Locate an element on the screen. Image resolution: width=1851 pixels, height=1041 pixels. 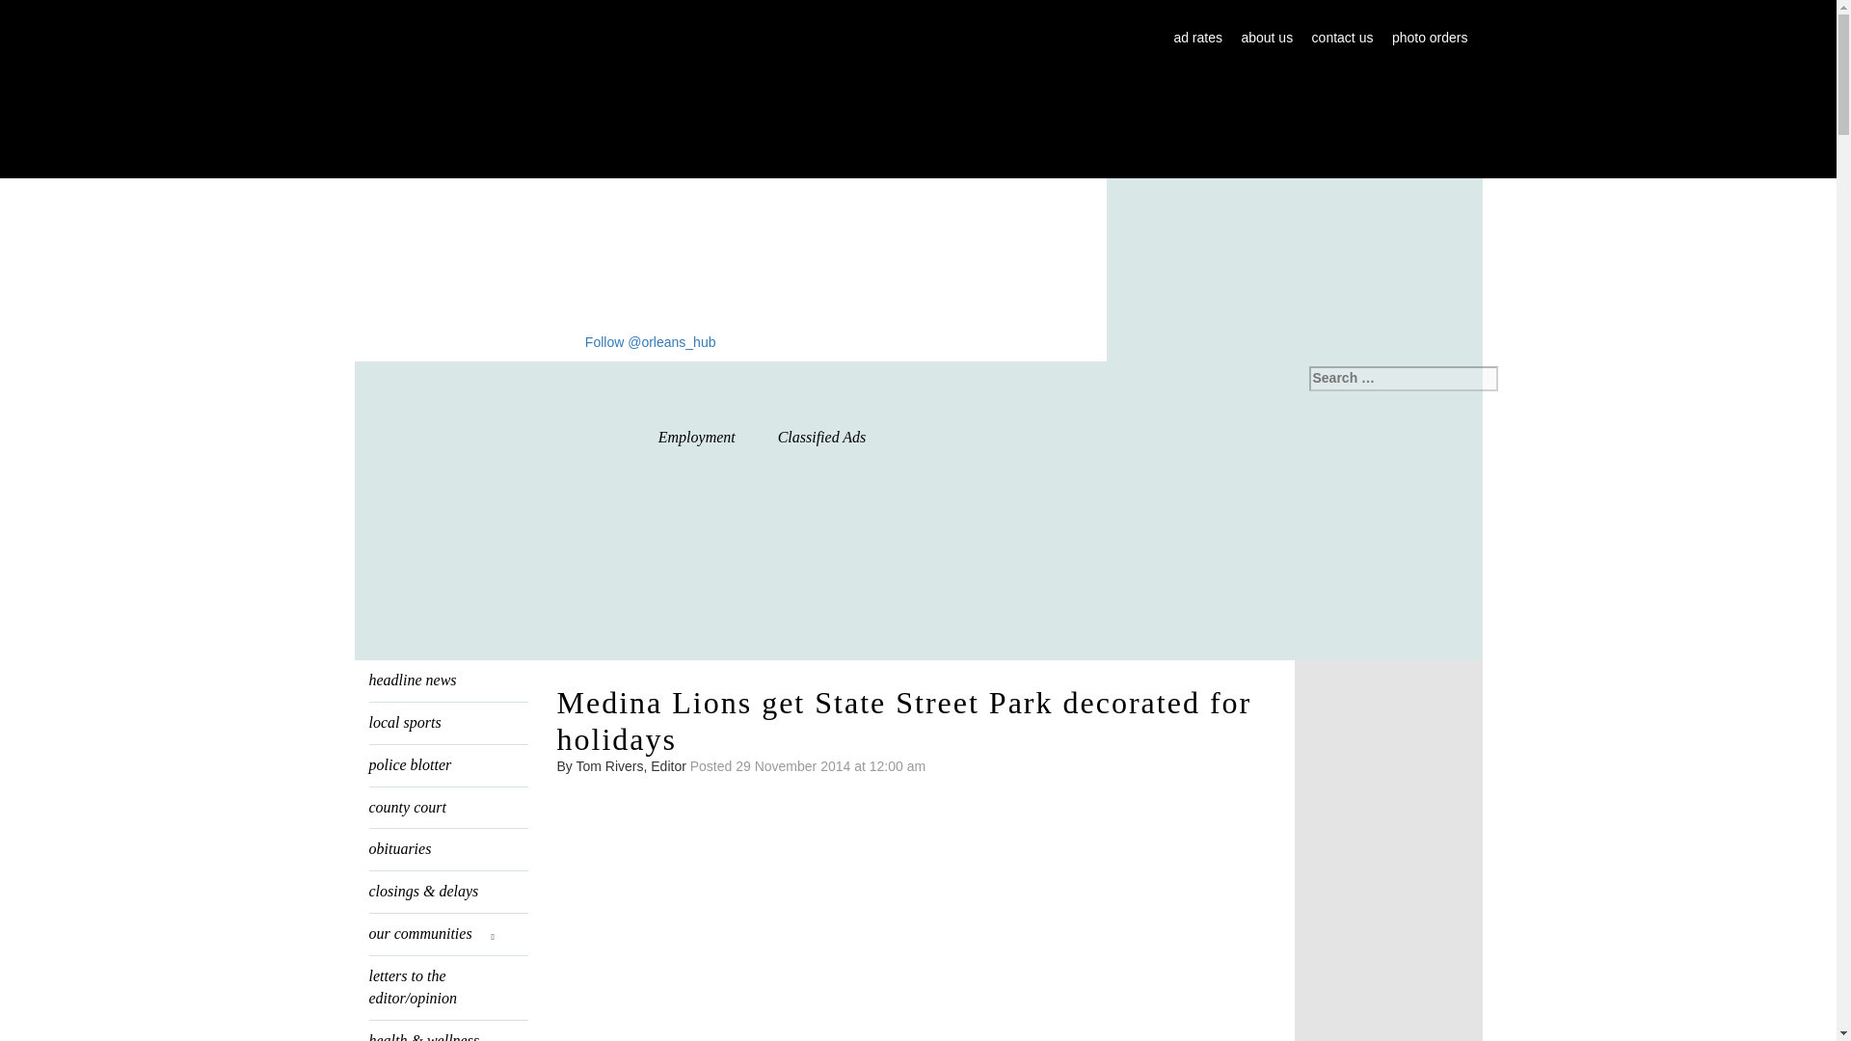
Community Directory is located at coordinates (1043, 439).